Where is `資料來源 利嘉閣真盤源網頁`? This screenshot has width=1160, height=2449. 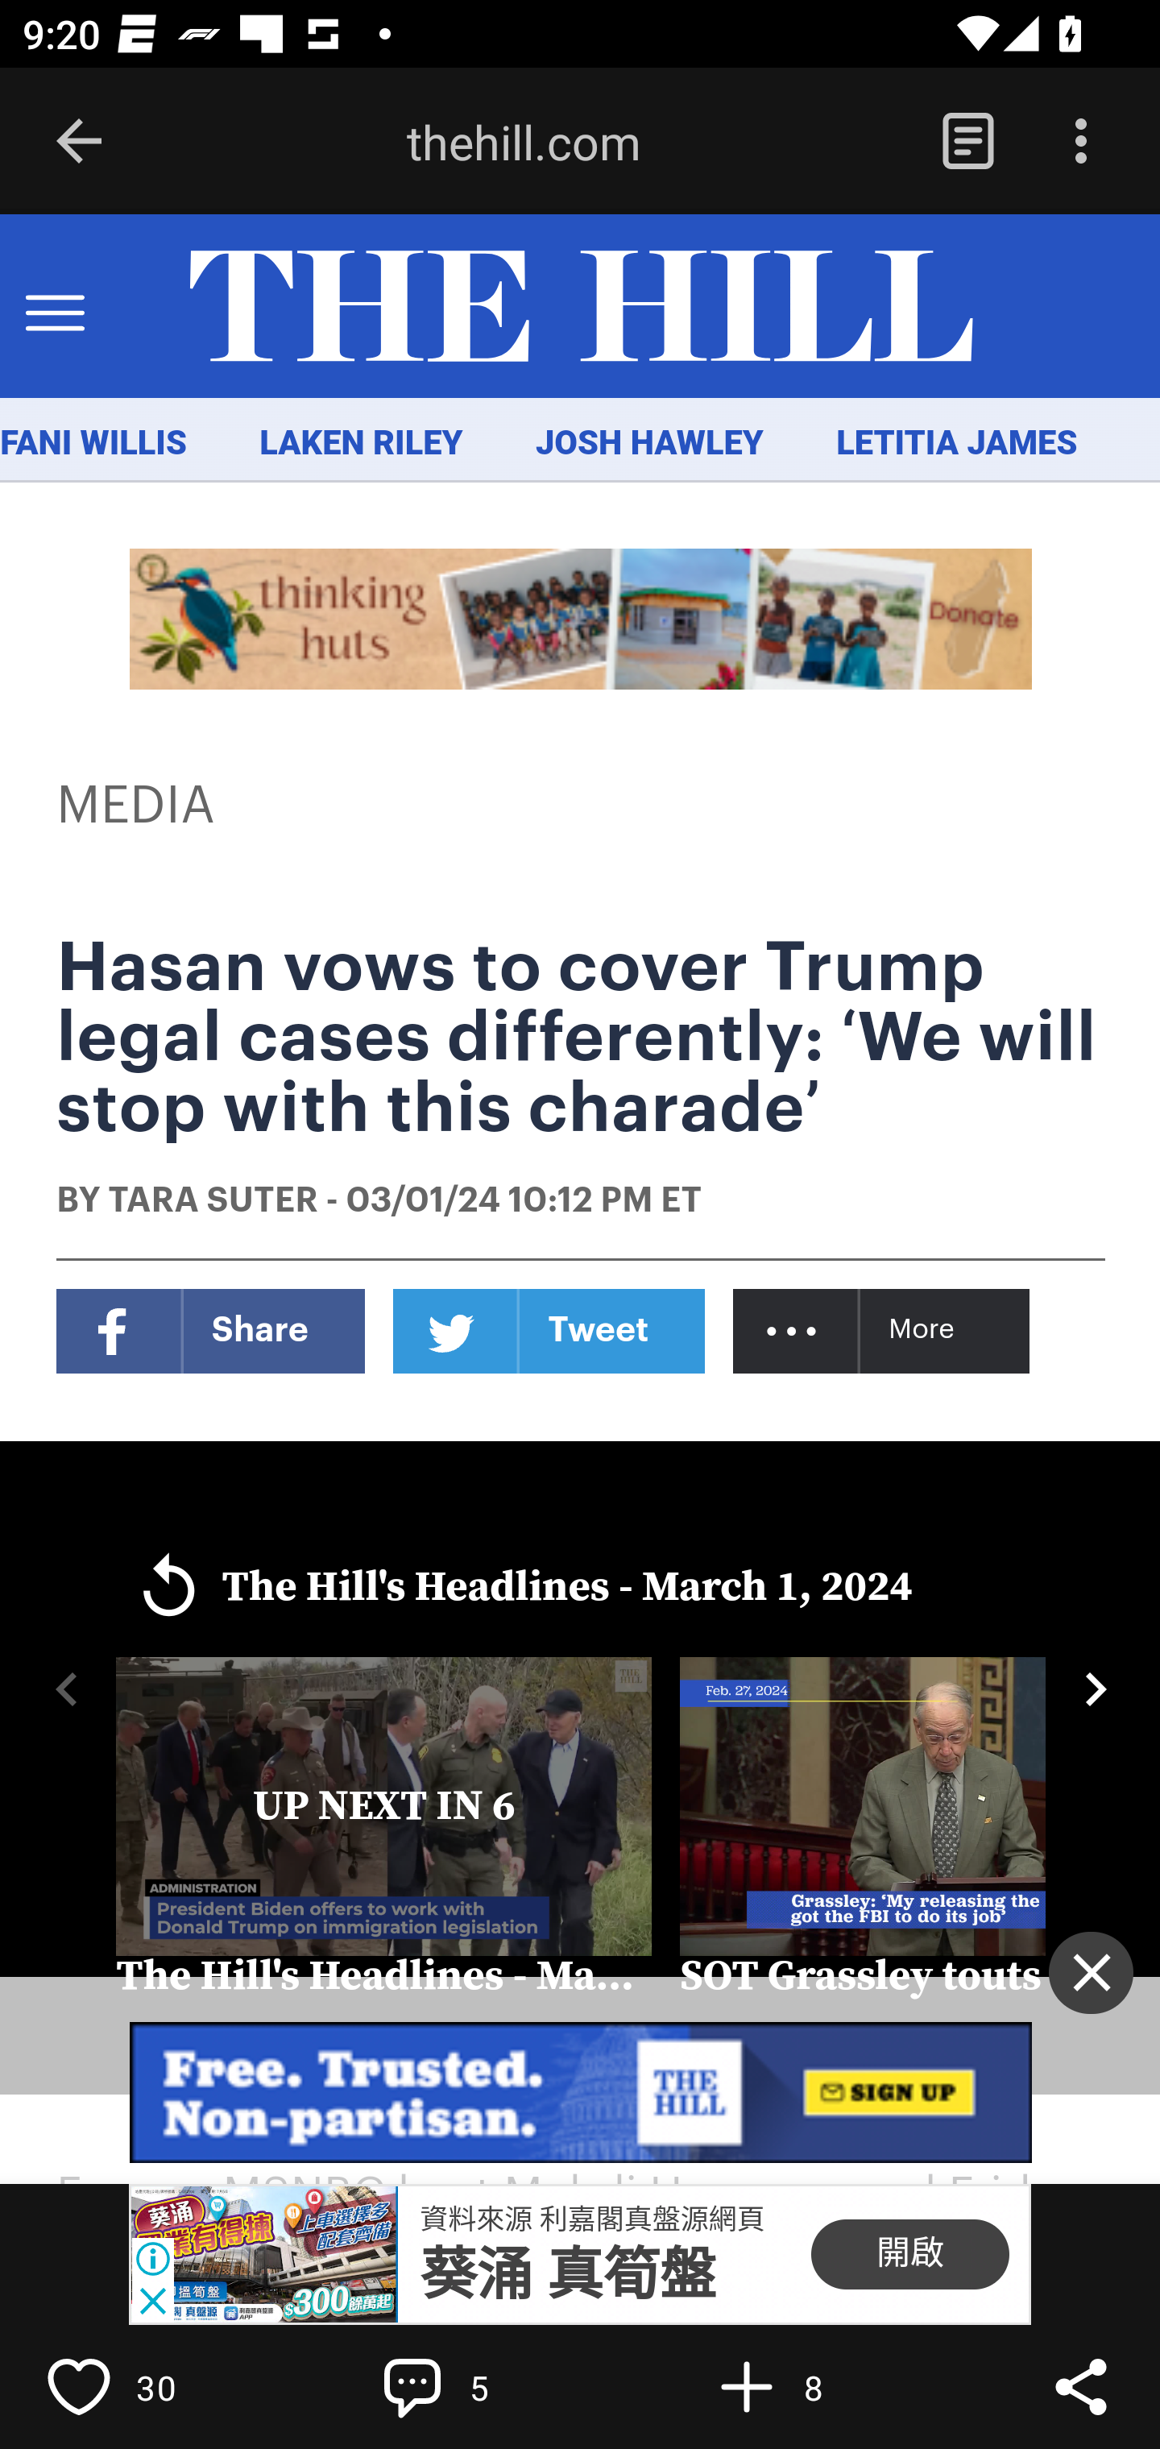
資料來源 利嘉閣真盤源網頁 is located at coordinates (591, 2219).